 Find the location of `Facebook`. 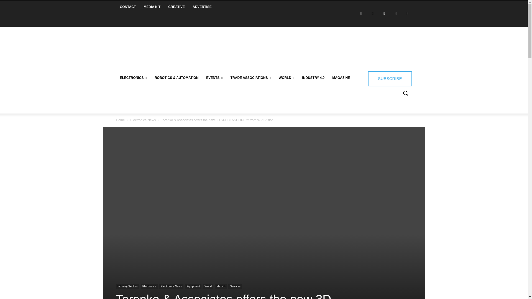

Facebook is located at coordinates (361, 13).